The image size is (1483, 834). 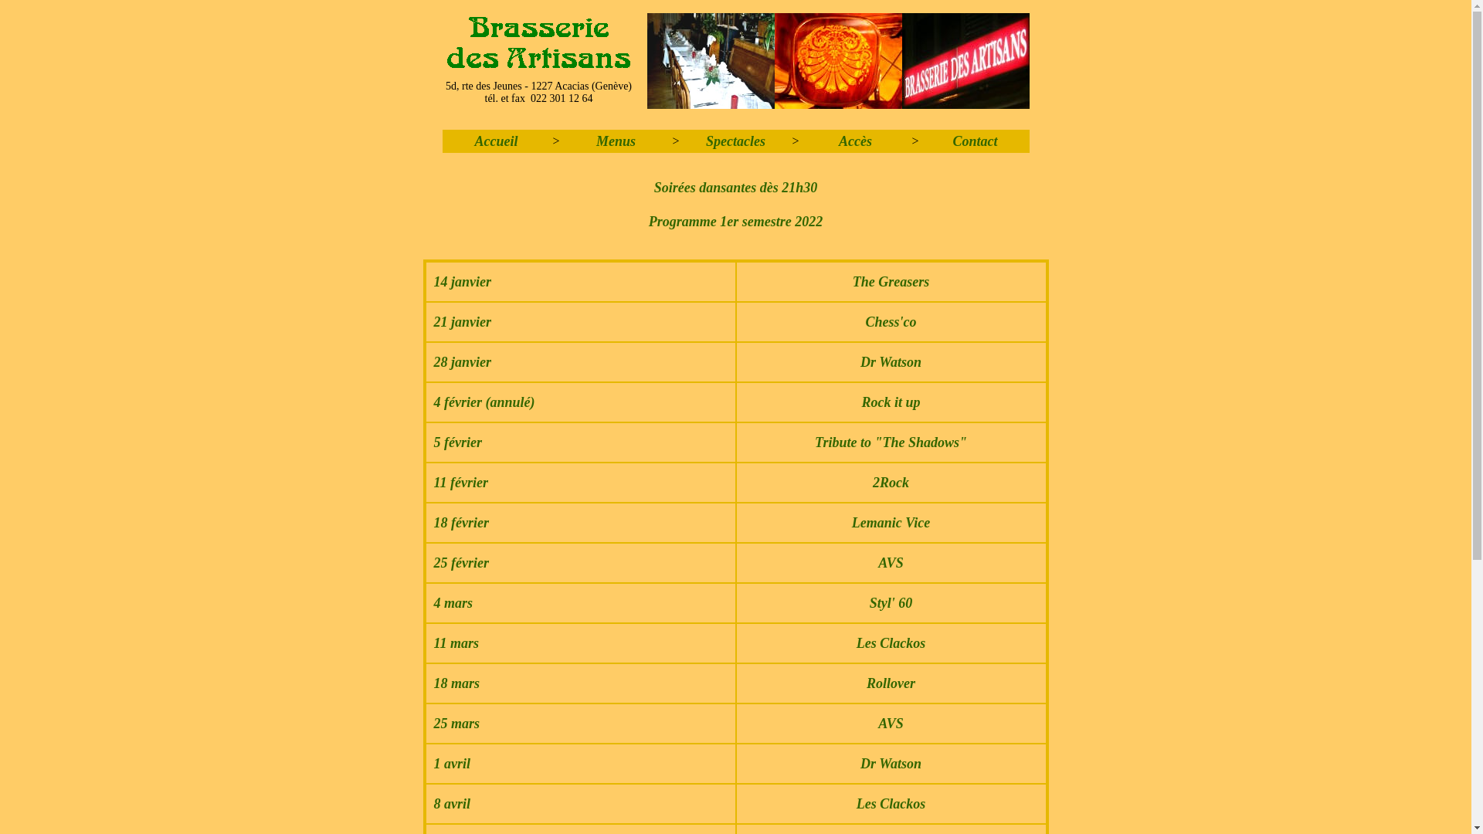 I want to click on Tribute to "The Shadows", so click(x=891, y=442).